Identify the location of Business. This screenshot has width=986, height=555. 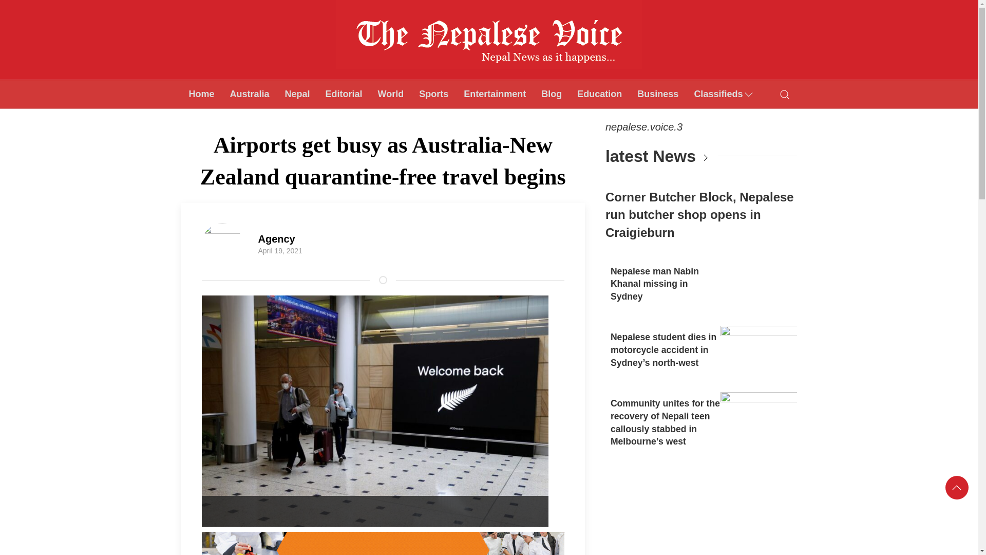
(658, 94).